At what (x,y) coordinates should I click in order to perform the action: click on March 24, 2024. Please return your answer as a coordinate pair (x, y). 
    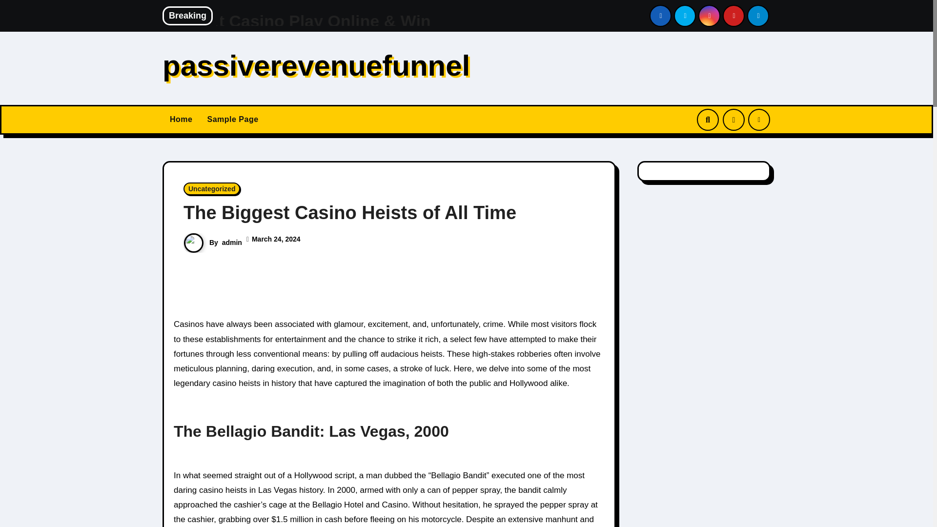
    Looking at the image, I should click on (276, 239).